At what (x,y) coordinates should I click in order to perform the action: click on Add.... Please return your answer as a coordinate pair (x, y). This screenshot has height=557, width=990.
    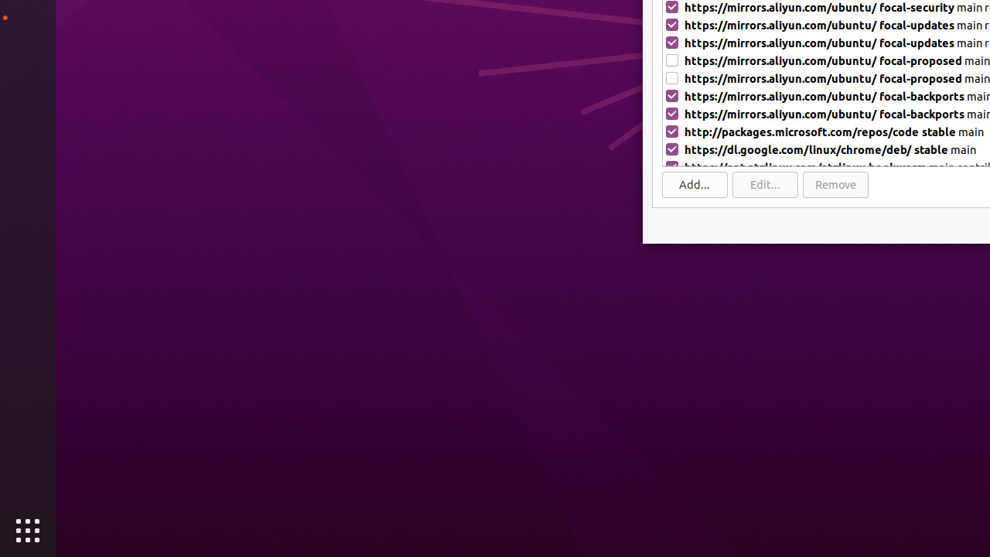
    Looking at the image, I should click on (695, 185).